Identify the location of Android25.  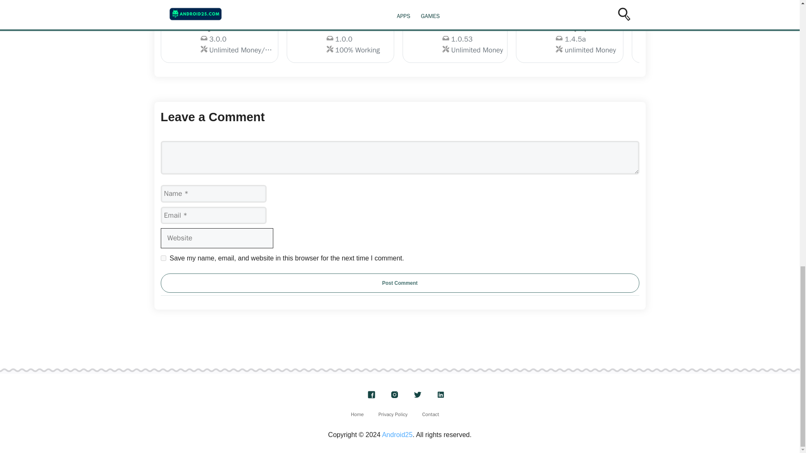
(397, 435).